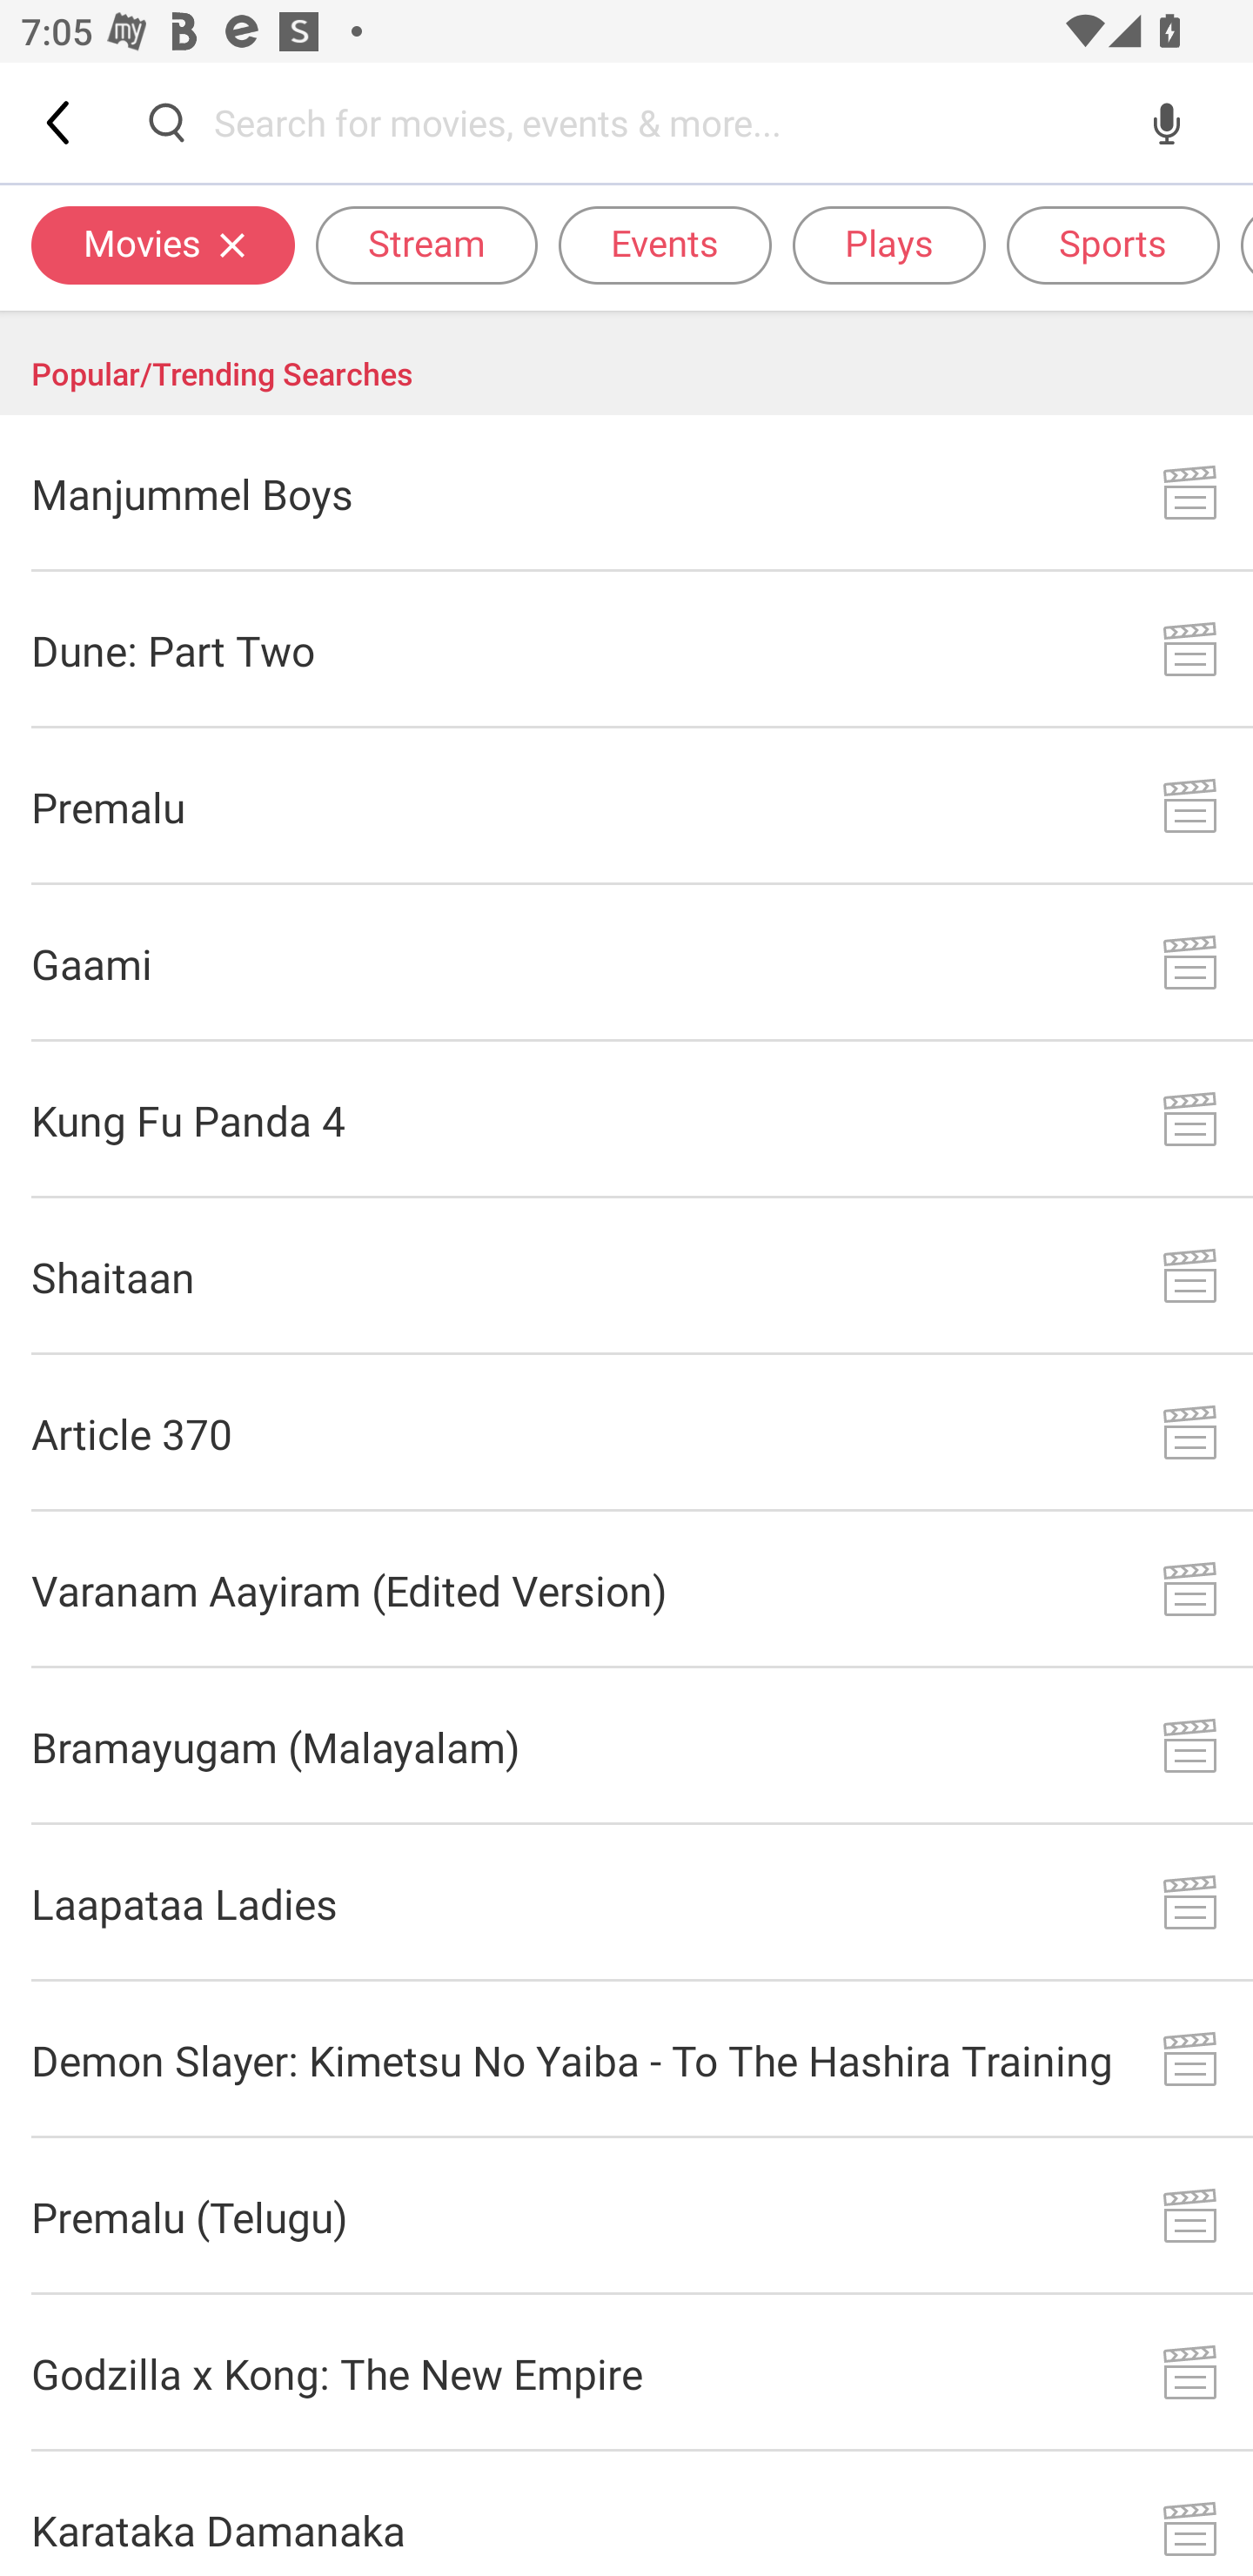 The image size is (1253, 2576). I want to click on Dune: Part Two, so click(626, 650).